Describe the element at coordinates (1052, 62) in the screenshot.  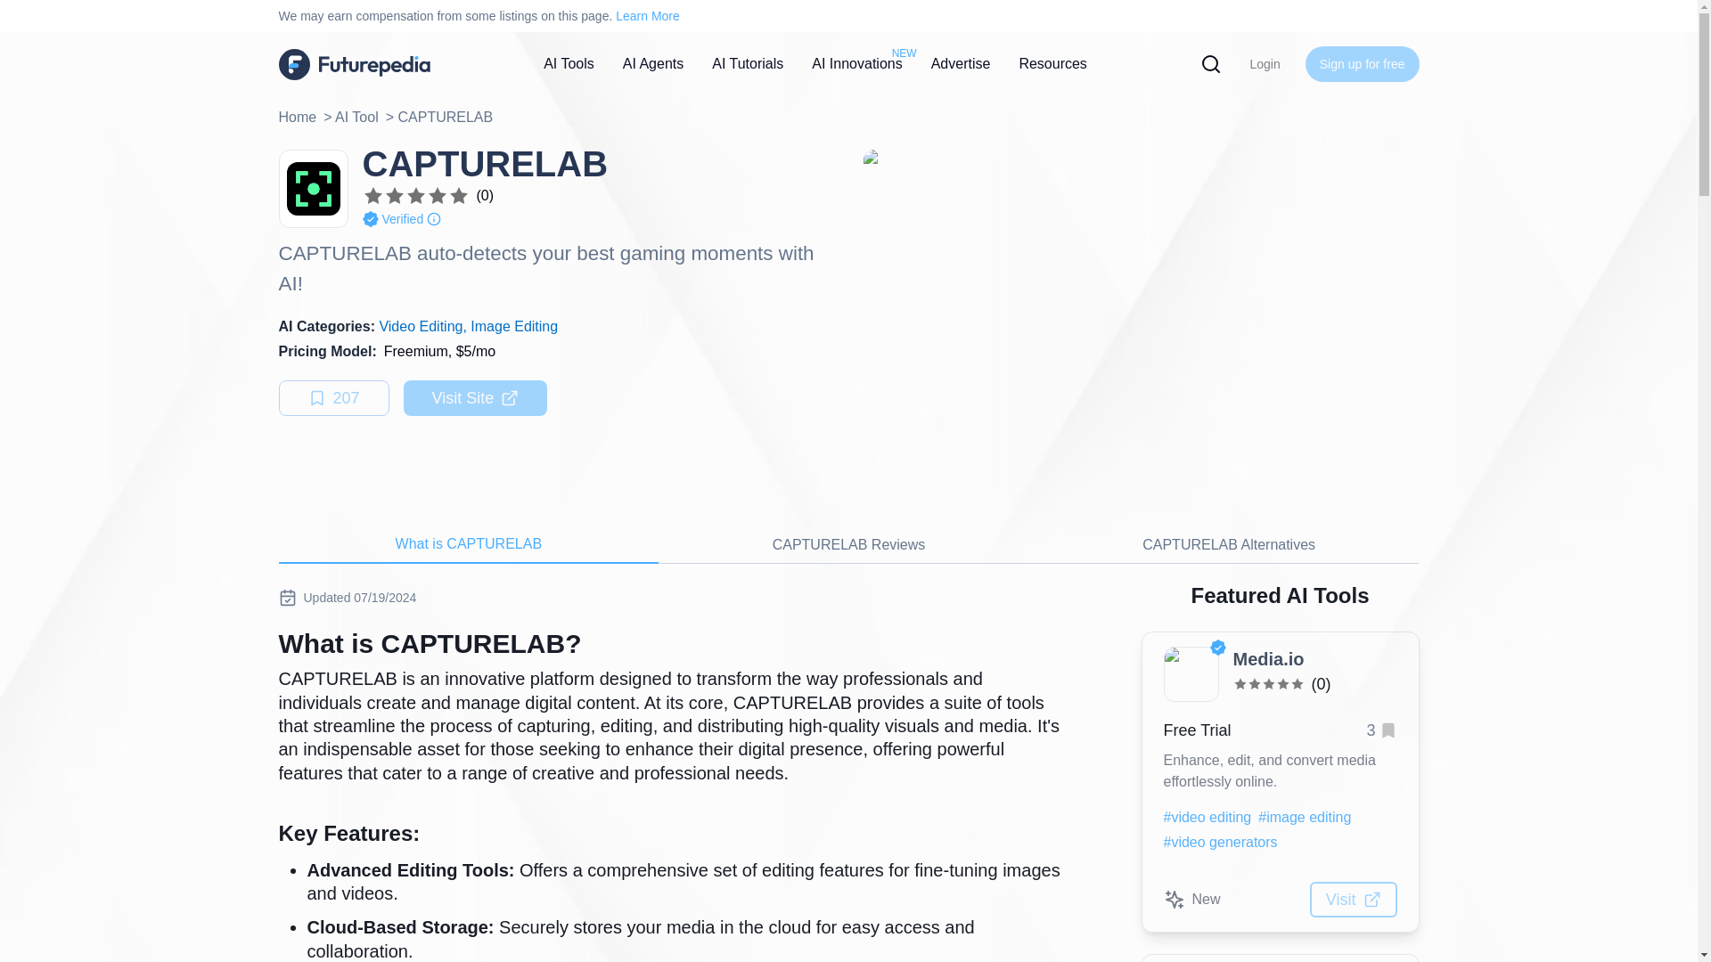
I see `Resources` at that location.